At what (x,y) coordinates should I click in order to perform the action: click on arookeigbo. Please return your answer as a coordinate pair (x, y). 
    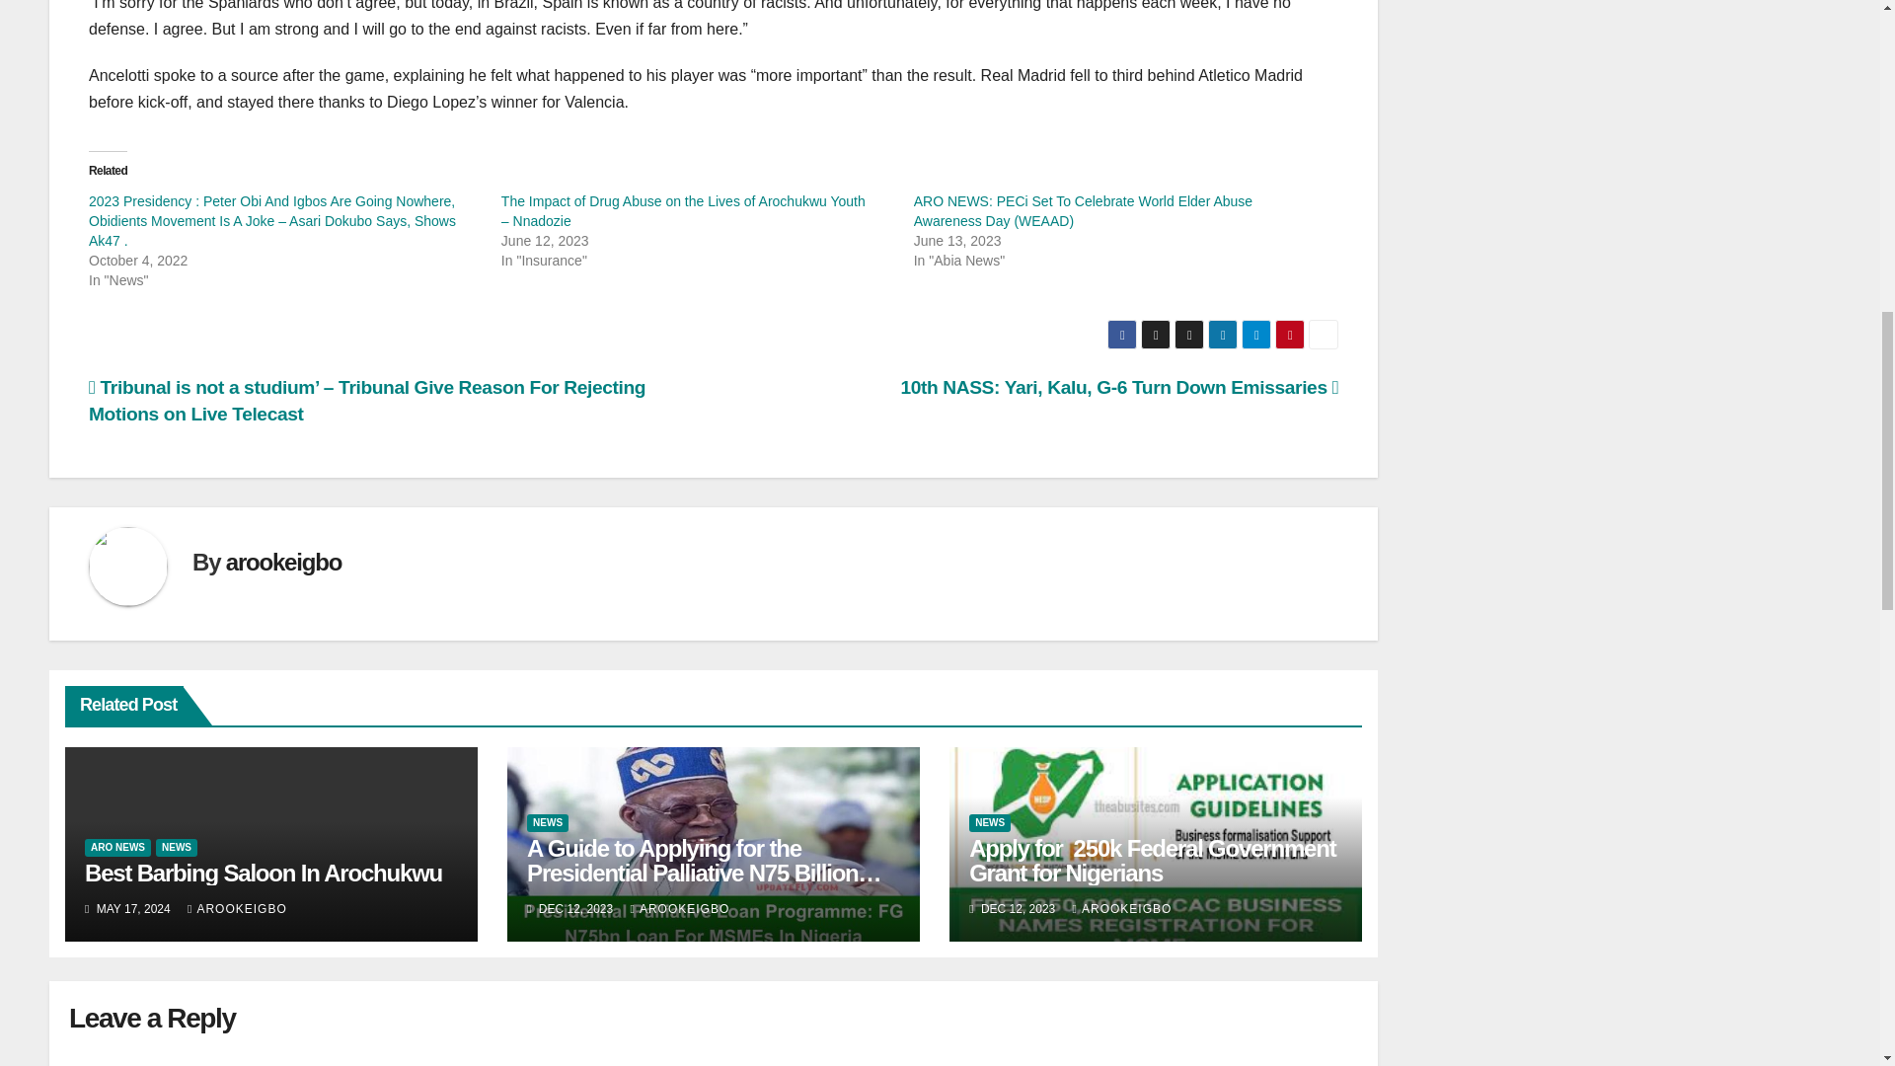
    Looking at the image, I should click on (282, 563).